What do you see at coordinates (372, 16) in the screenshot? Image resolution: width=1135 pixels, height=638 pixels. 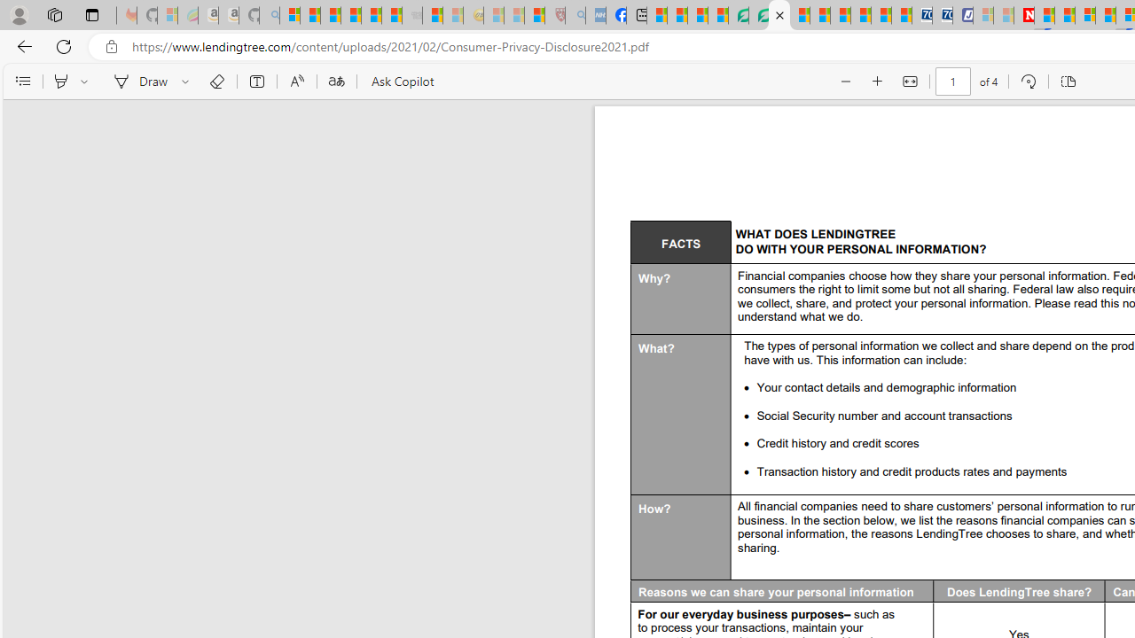 I see `New Report Confirms 2023 Was Record Hot | Watch` at bounding box center [372, 16].